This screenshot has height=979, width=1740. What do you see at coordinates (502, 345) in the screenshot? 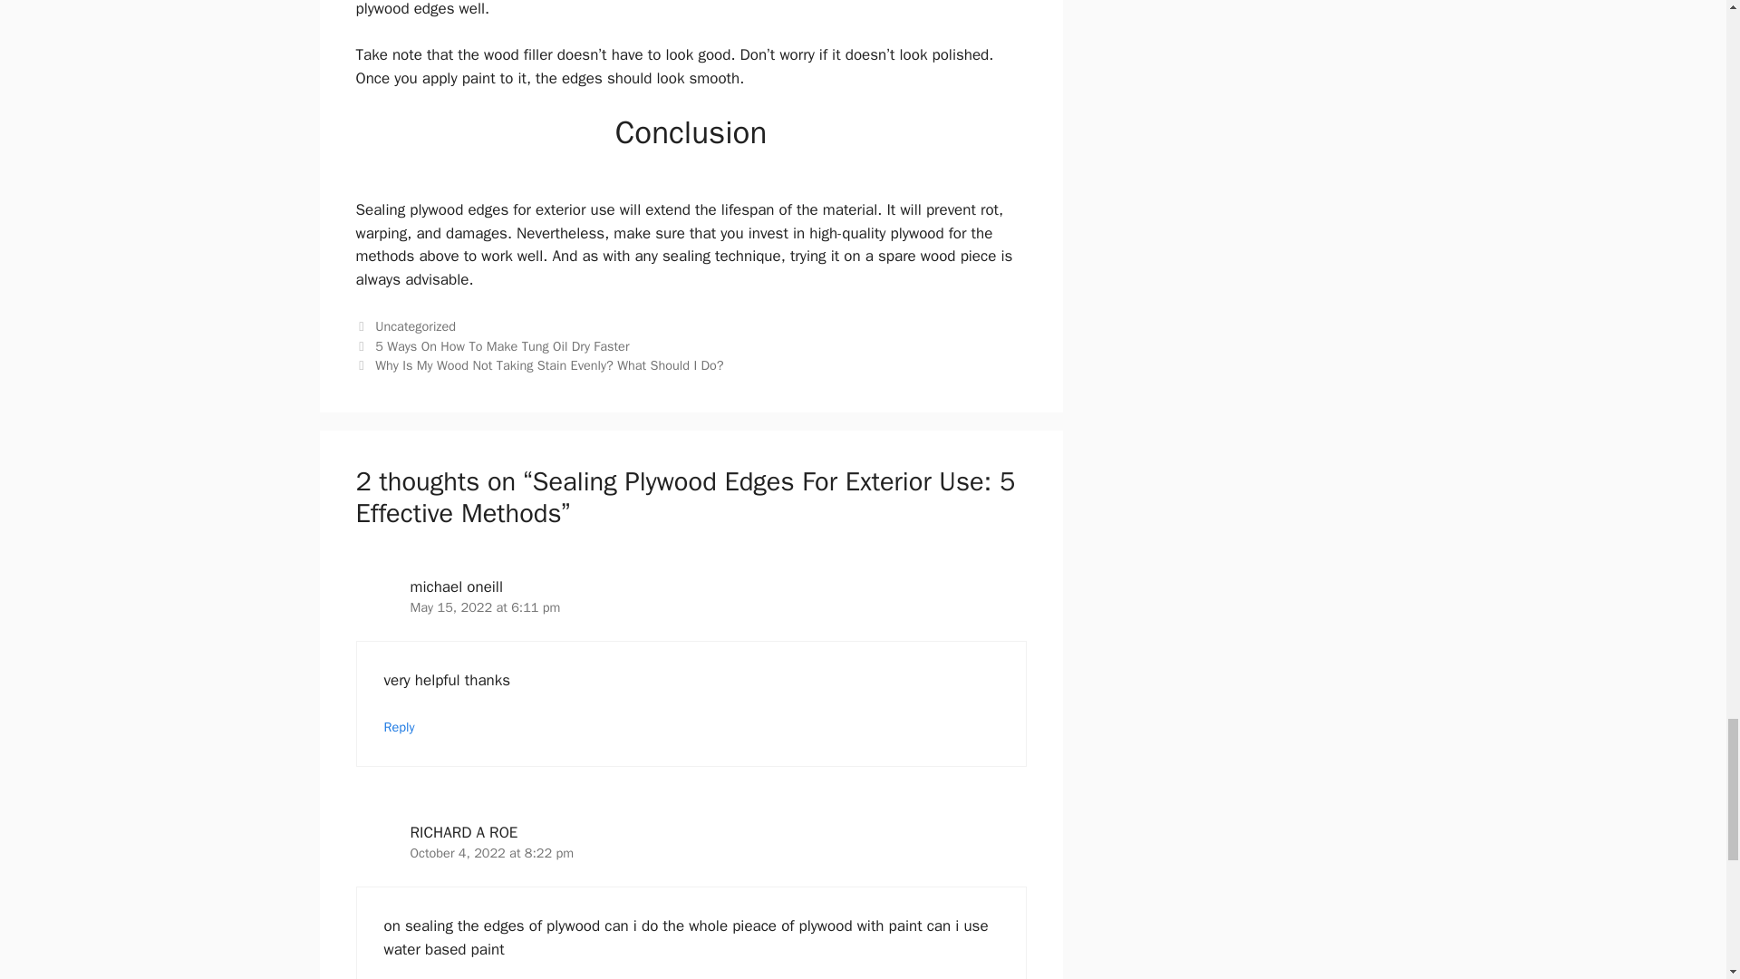
I see `5 Ways On How To Make Tung Oil Dry Faster` at bounding box center [502, 345].